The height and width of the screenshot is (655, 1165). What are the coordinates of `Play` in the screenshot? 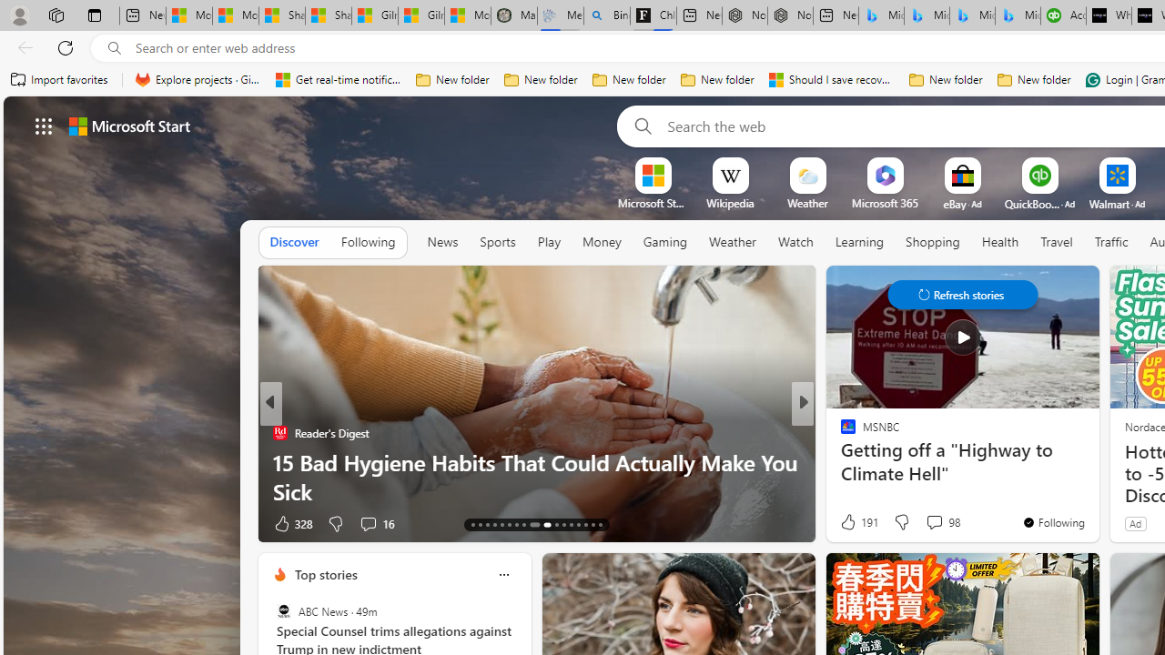 It's located at (549, 243).